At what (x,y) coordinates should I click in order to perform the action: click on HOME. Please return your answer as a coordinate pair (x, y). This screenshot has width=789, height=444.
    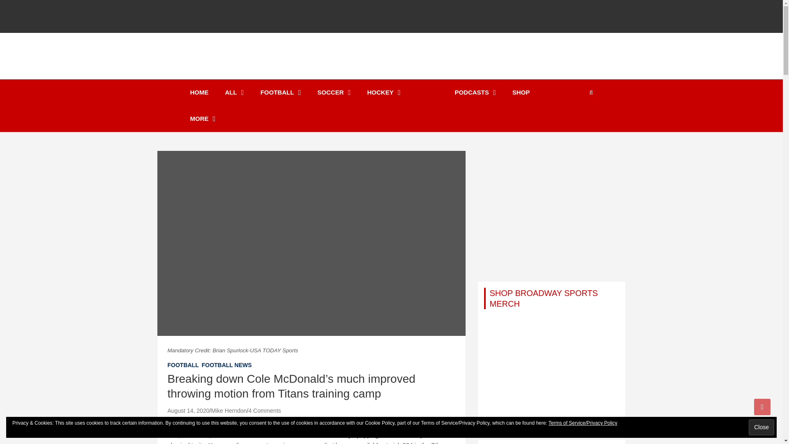
    Looking at the image, I should click on (199, 92).